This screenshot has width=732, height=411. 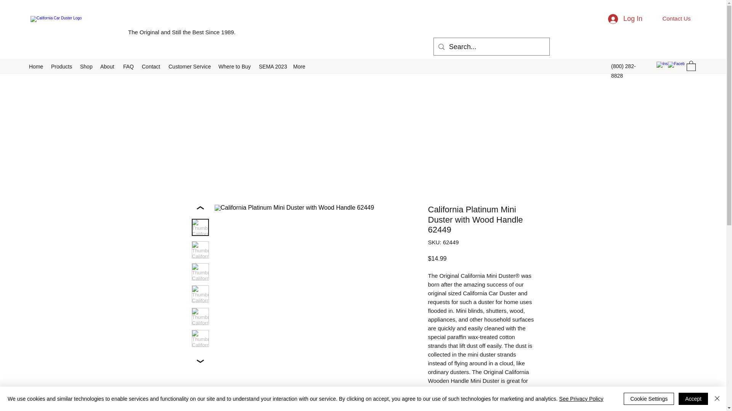 What do you see at coordinates (36, 66) in the screenshot?
I see `Home` at bounding box center [36, 66].